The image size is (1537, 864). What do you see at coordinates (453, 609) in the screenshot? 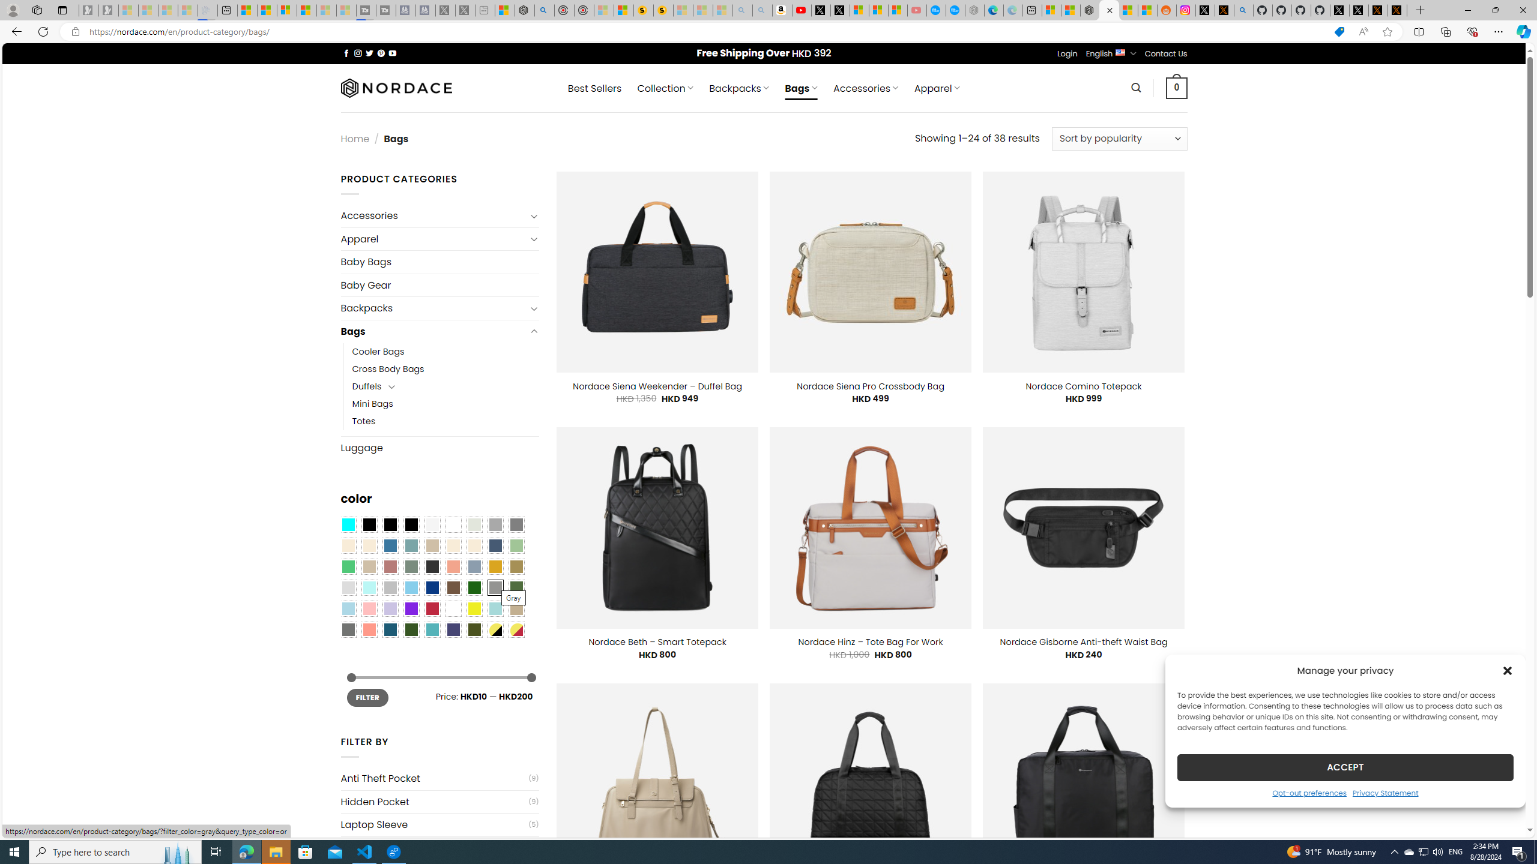
I see `White` at bounding box center [453, 609].